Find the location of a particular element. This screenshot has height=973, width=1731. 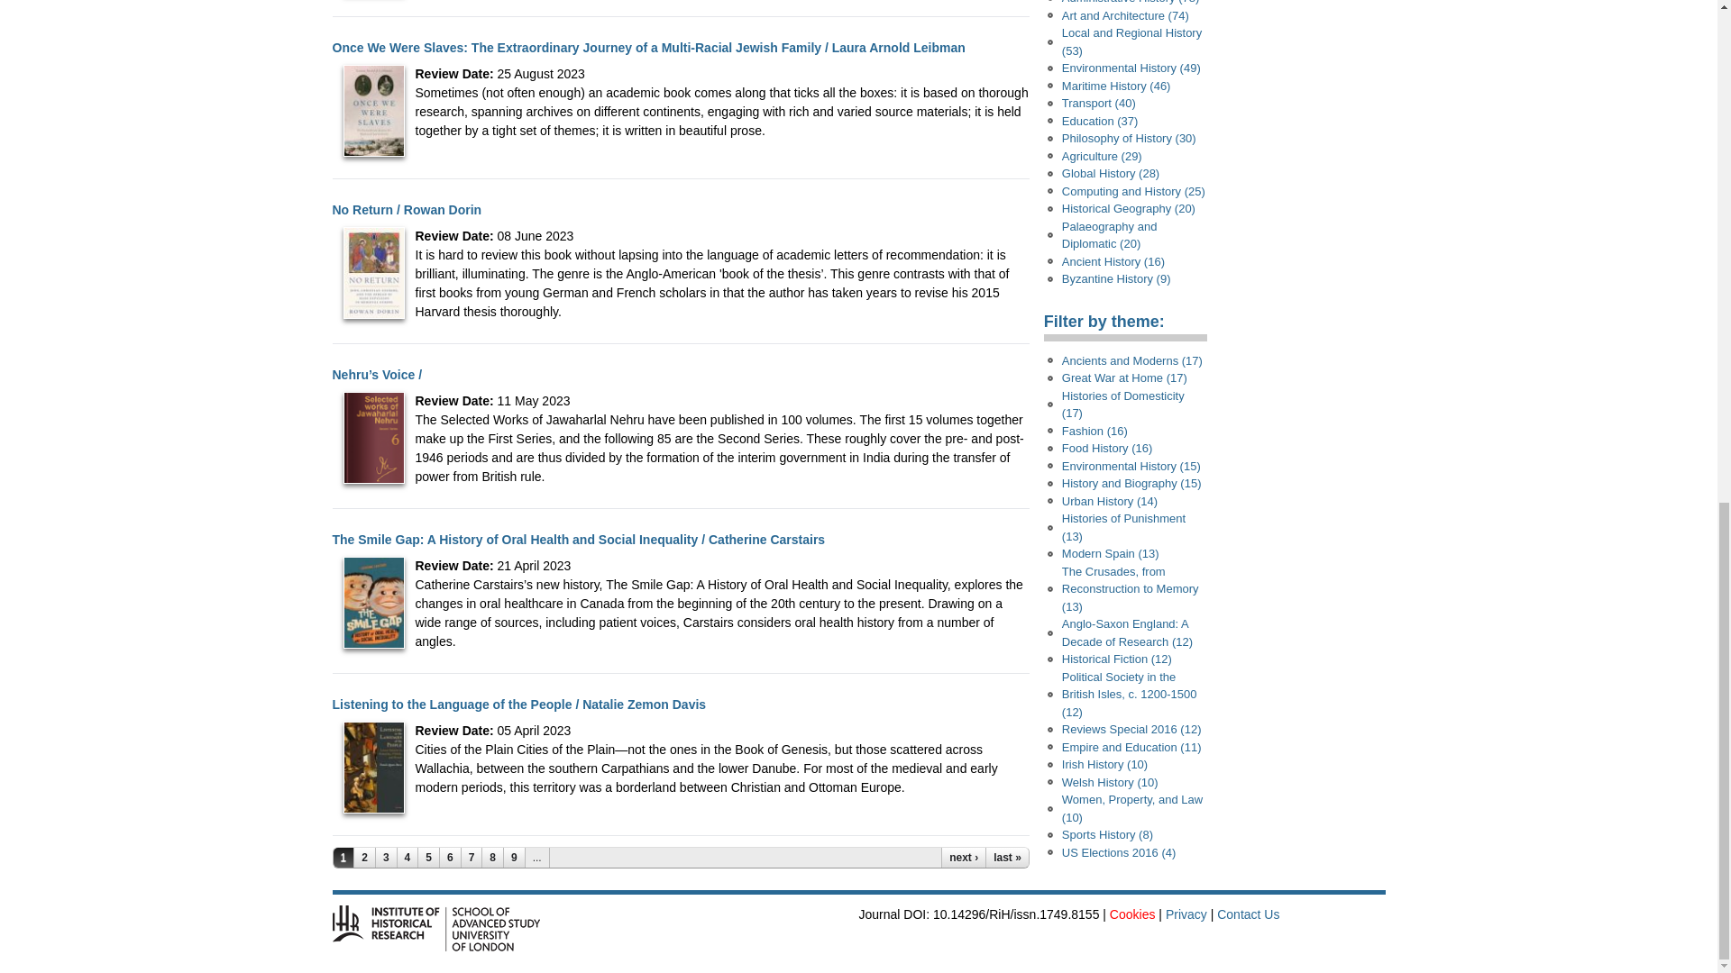

4 is located at coordinates (408, 858).